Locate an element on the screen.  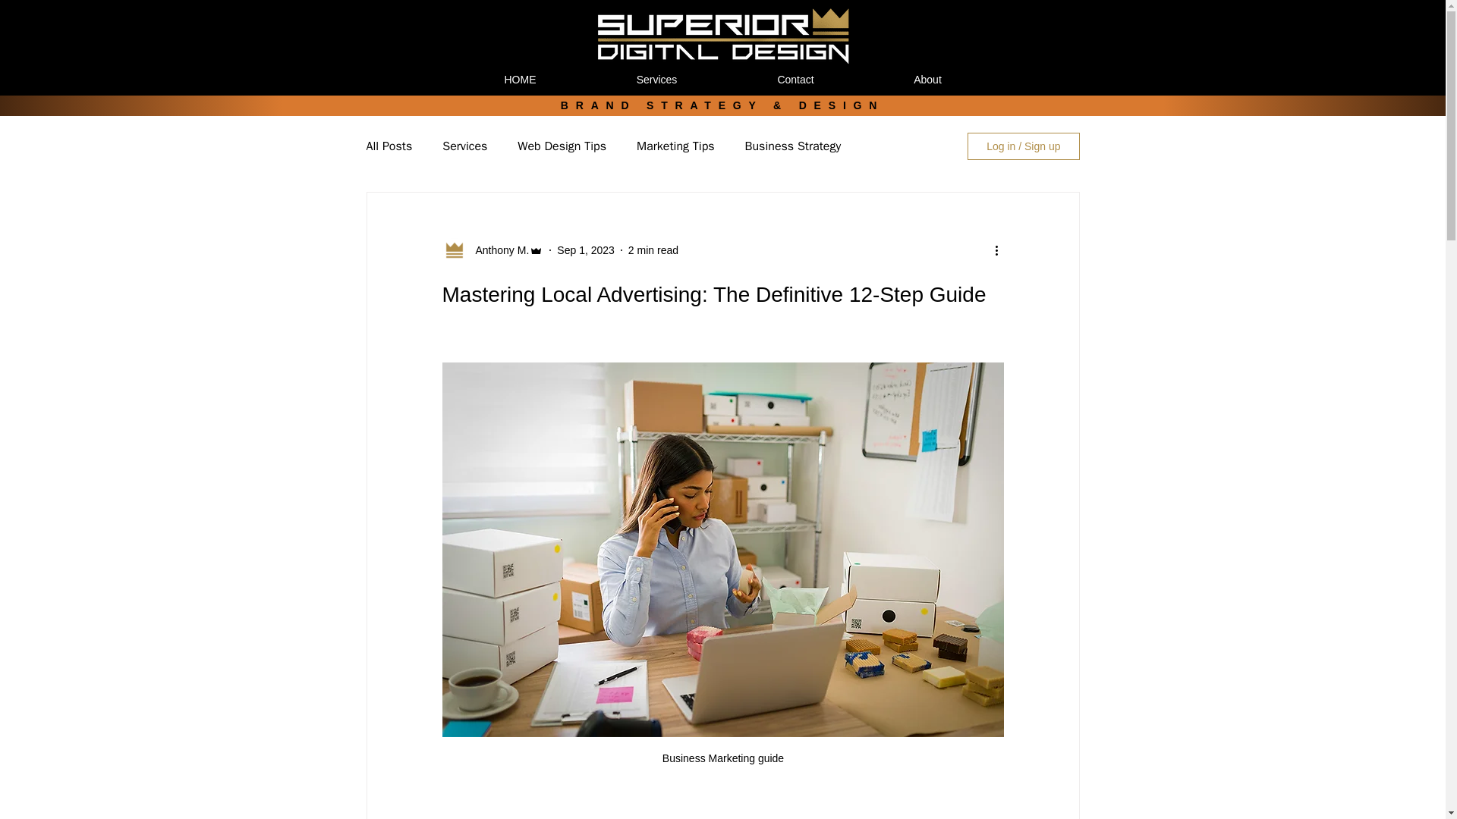
Sep 1, 2023 is located at coordinates (586, 250).